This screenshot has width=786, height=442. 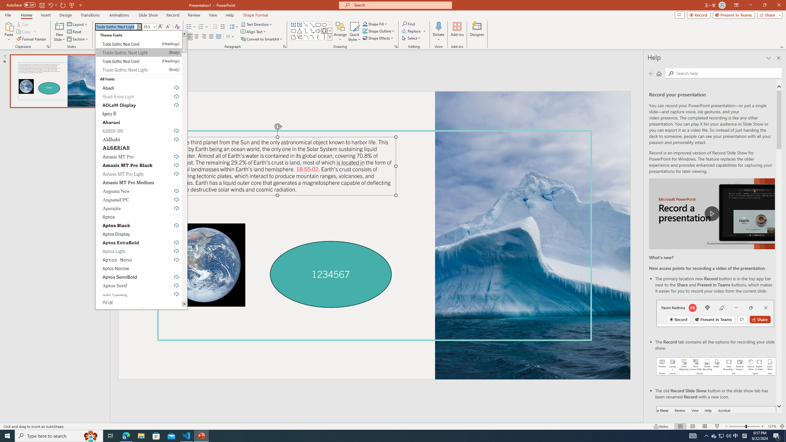 I want to click on Numbering, so click(x=203, y=27).